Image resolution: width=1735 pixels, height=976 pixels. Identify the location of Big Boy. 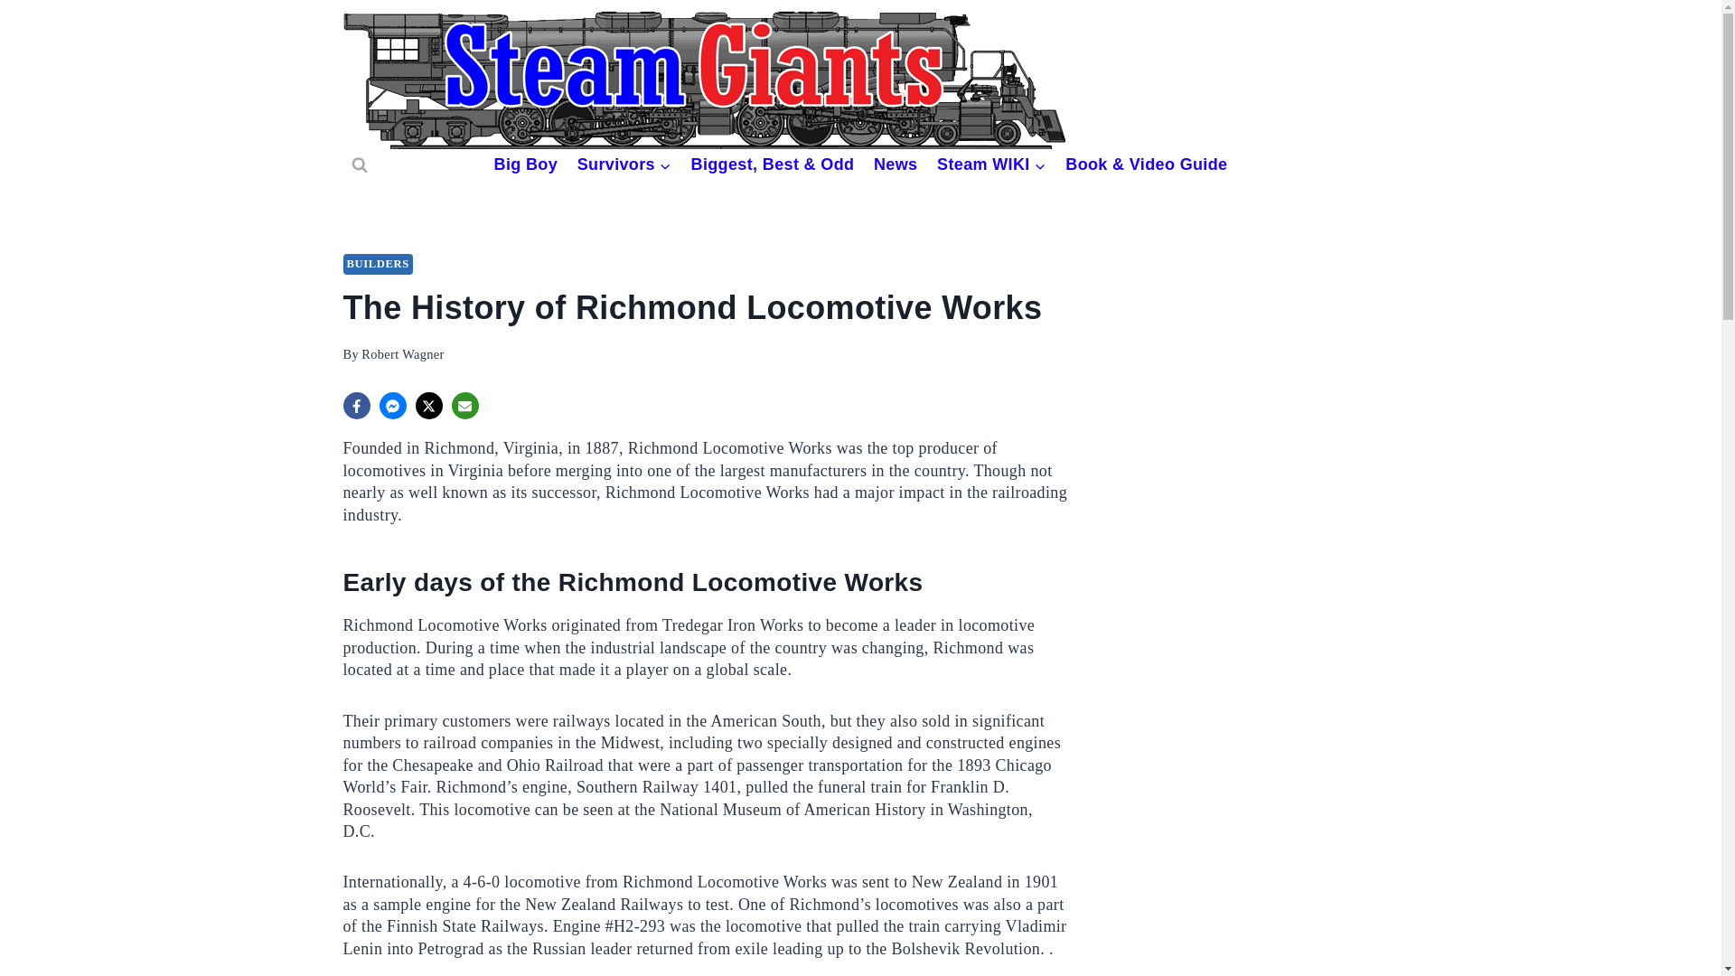
(525, 164).